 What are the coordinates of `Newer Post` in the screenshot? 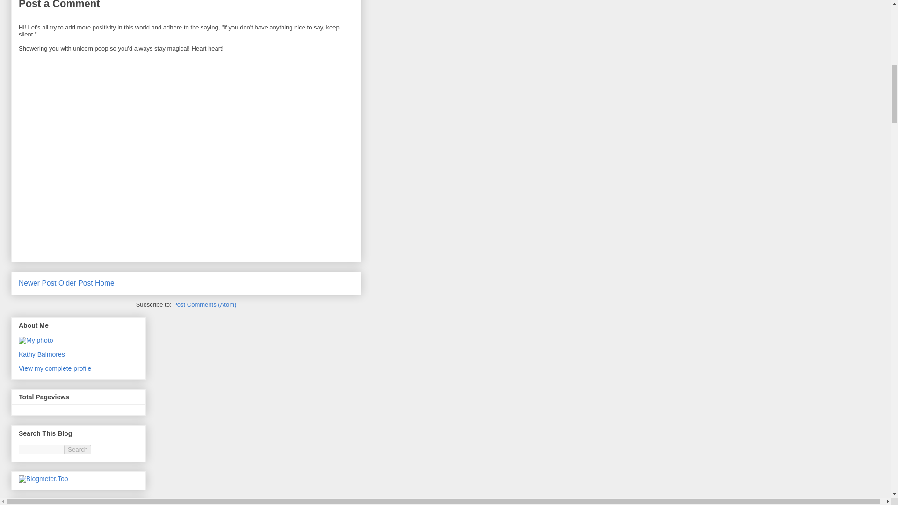 It's located at (37, 283).